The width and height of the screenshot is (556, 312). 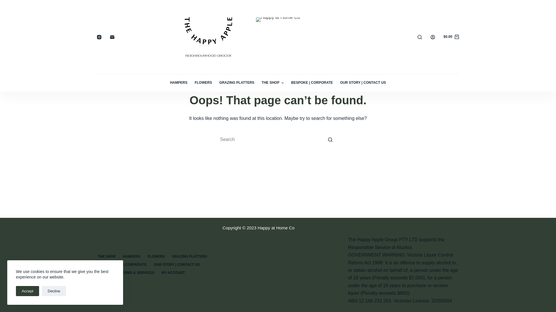 What do you see at coordinates (131, 257) in the screenshot?
I see `HAMPERS` at bounding box center [131, 257].